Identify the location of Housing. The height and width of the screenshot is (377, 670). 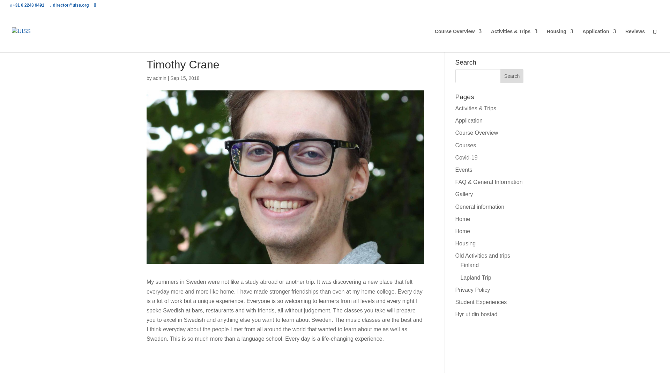
(560, 40).